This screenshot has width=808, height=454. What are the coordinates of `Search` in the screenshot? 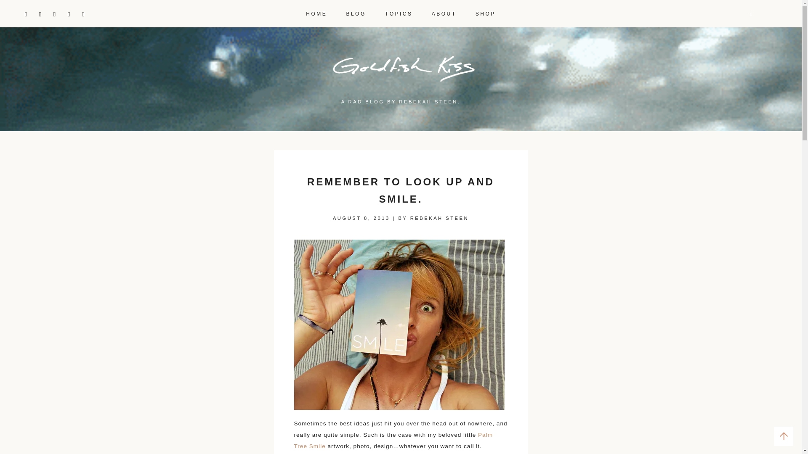 It's located at (16, 5).